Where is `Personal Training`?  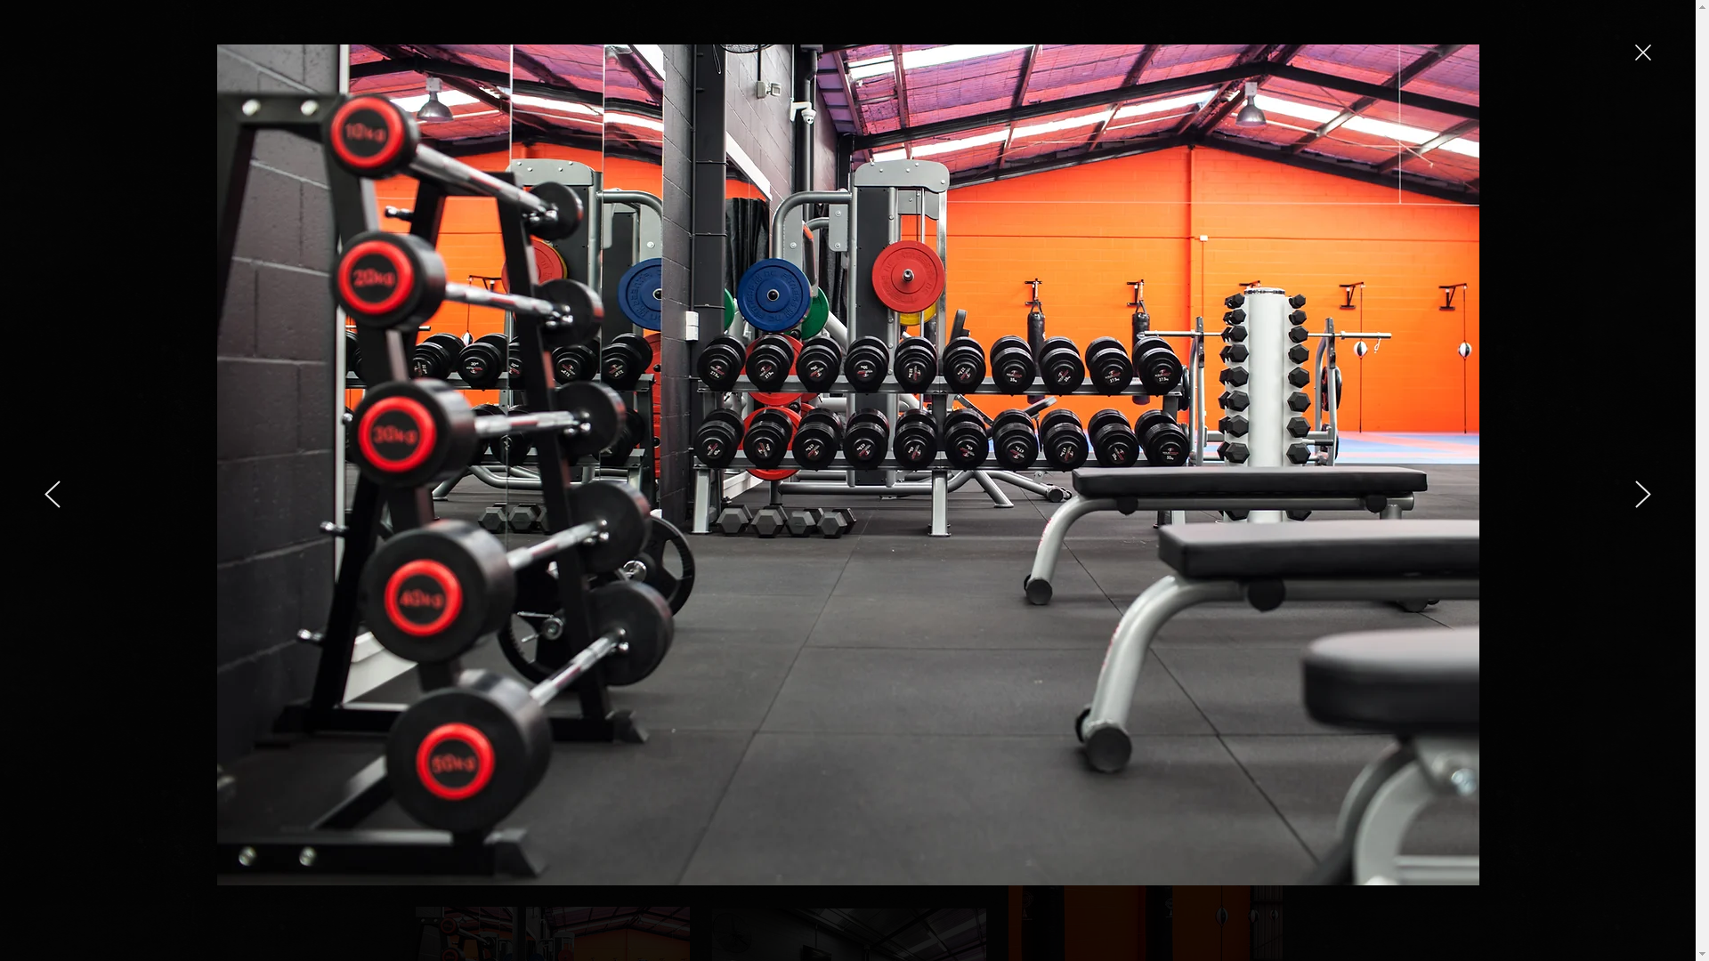 Personal Training is located at coordinates (1075, 445).